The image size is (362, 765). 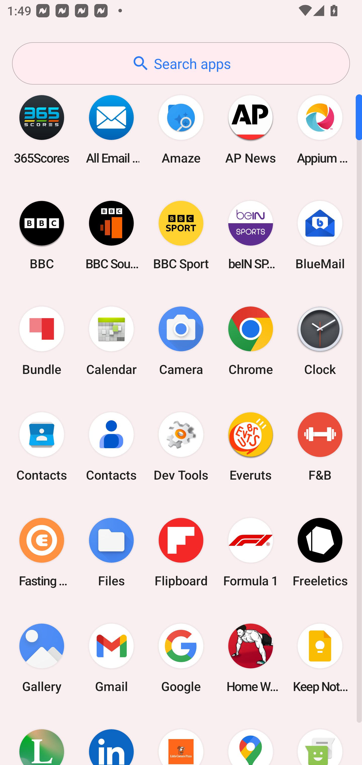 What do you see at coordinates (42, 447) in the screenshot?
I see `Contacts` at bounding box center [42, 447].